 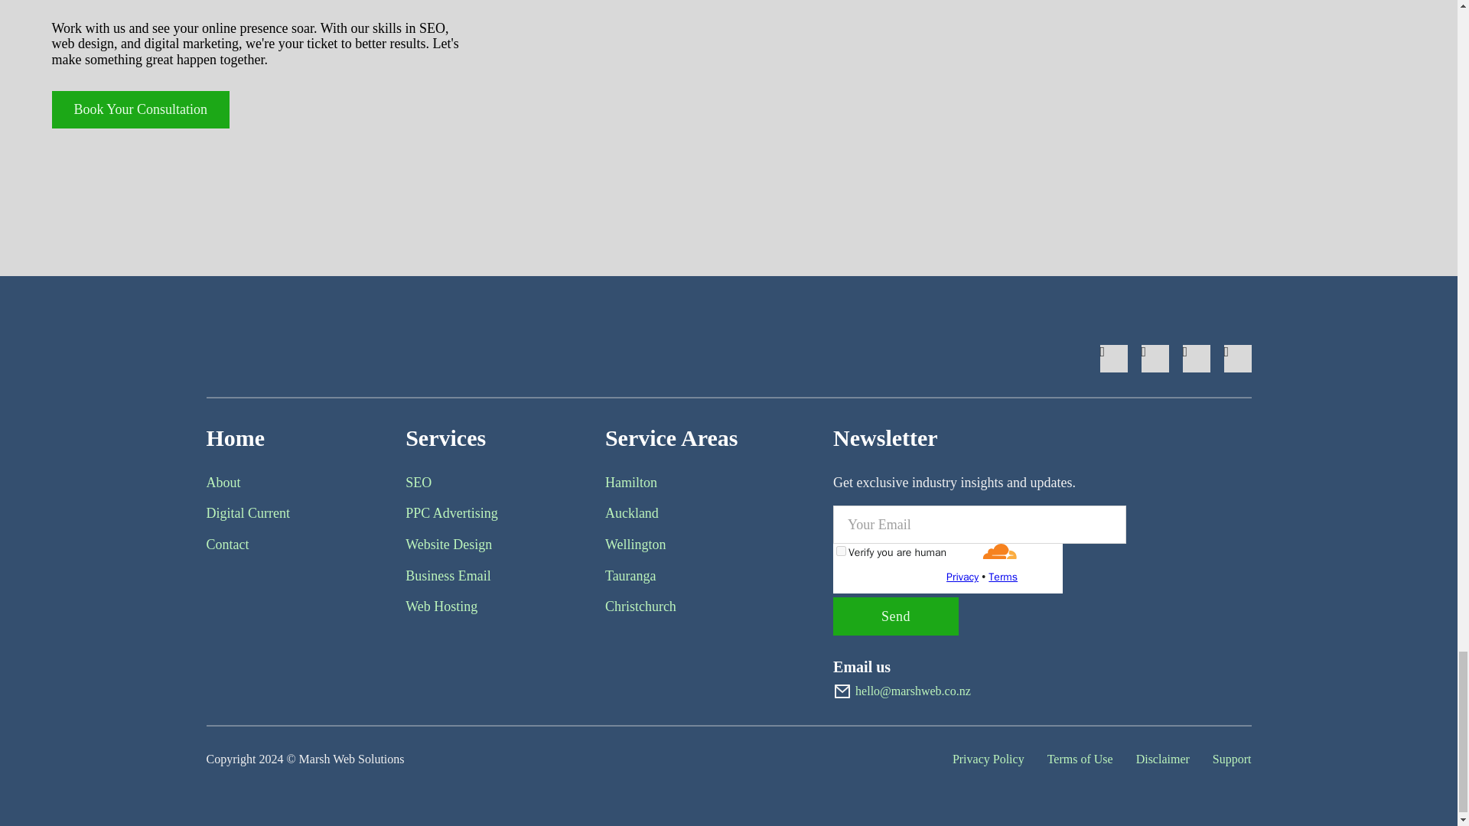 I want to click on Follow Marsh Web Solutions through RSS feed, so click(x=1237, y=359).